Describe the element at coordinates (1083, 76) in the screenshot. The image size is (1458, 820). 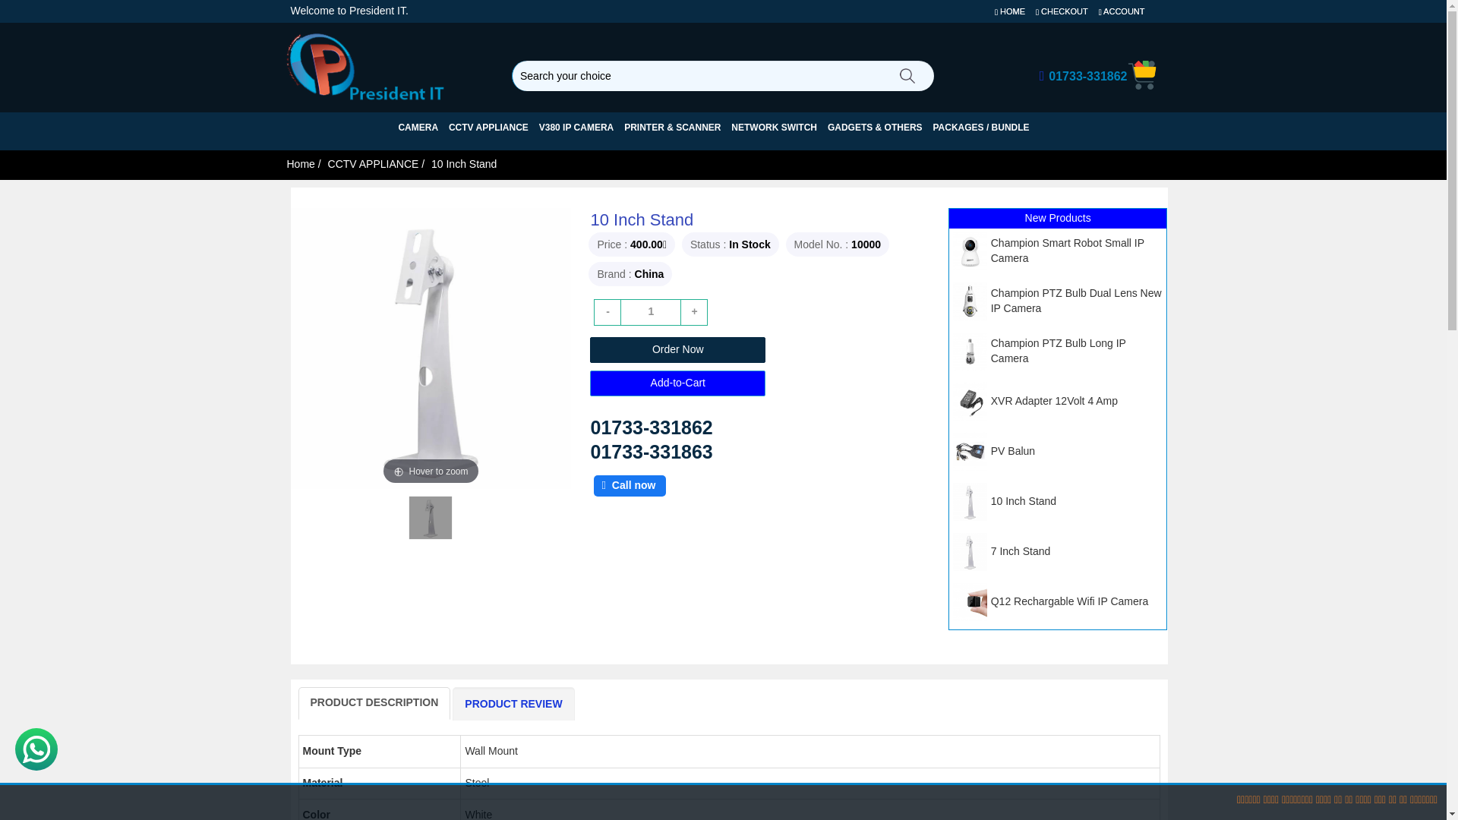
I see `01733-331862` at that location.